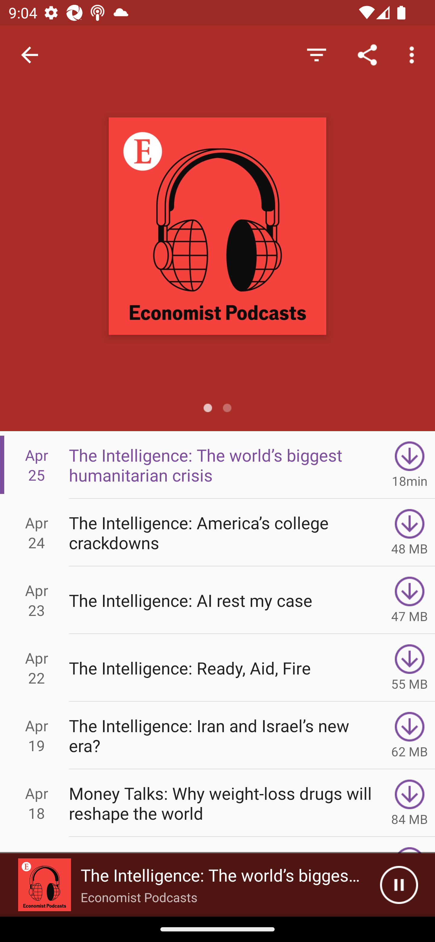 The width and height of the screenshot is (435, 942). Describe the element at coordinates (410, 600) in the screenshot. I see `Download 47 MB` at that location.